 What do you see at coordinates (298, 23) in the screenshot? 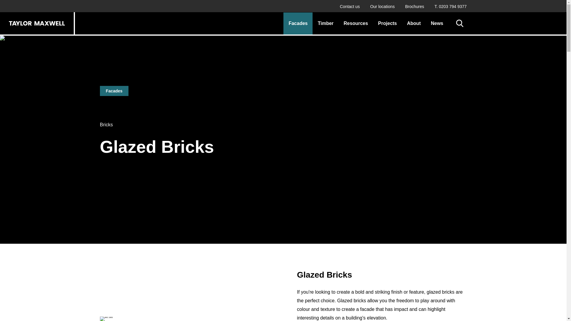
I see `Facades` at bounding box center [298, 23].